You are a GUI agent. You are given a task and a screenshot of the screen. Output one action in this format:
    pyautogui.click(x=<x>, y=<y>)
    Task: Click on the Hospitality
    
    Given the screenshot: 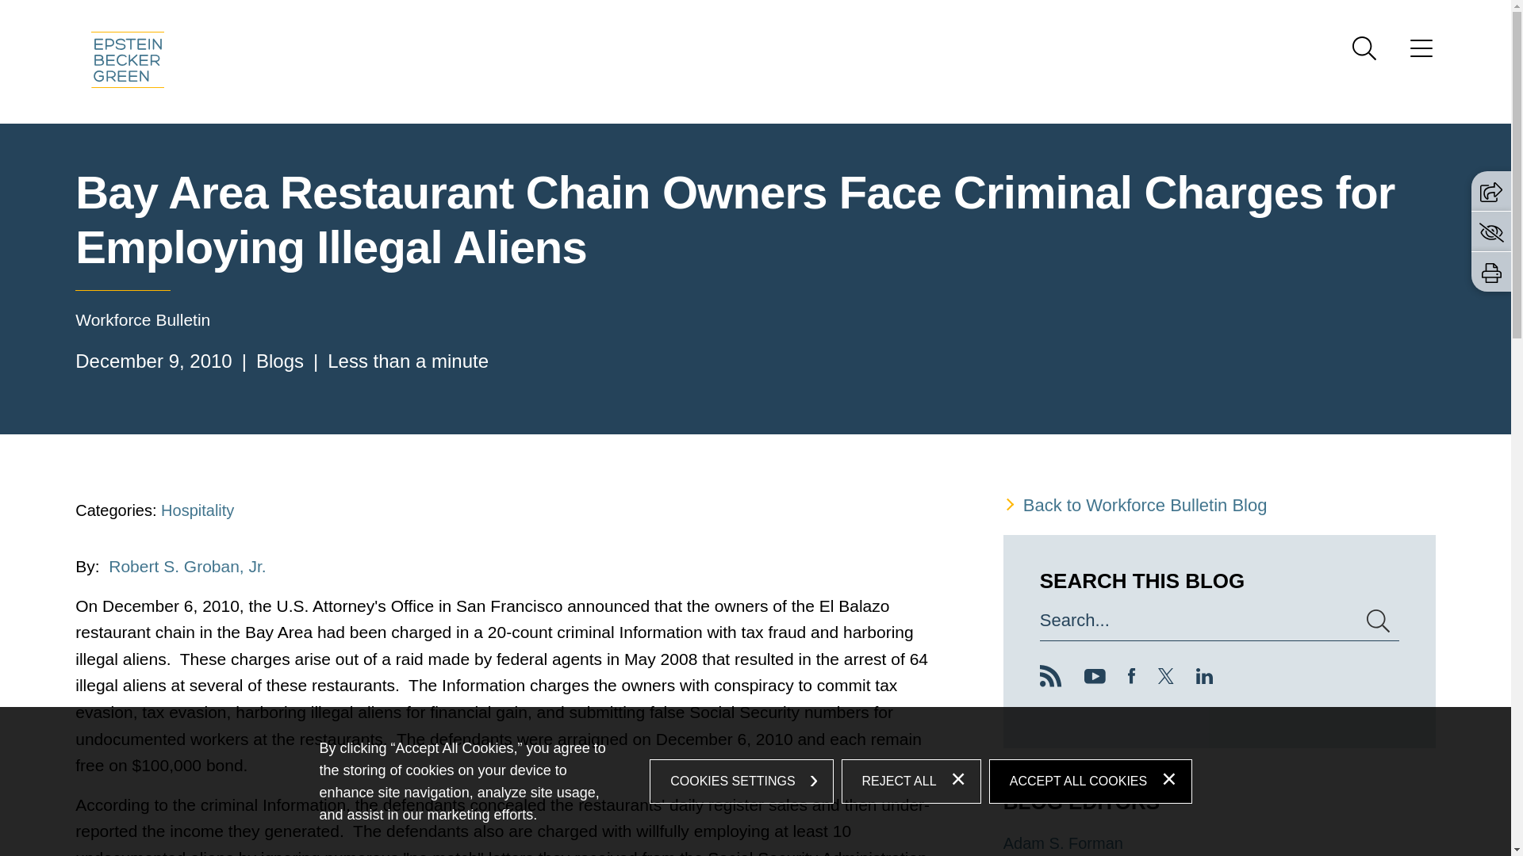 What is the action you would take?
    pyautogui.click(x=198, y=510)
    